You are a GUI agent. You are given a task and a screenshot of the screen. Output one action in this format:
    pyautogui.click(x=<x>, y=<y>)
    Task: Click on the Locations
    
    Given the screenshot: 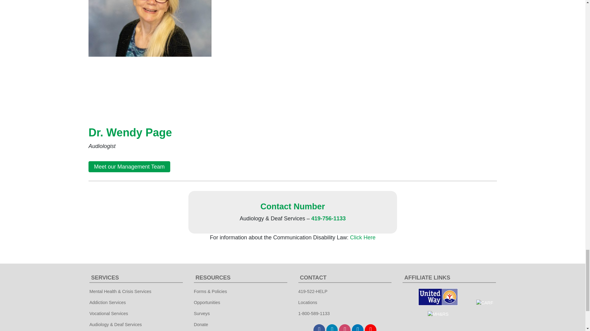 What is the action you would take?
    pyautogui.click(x=307, y=302)
    